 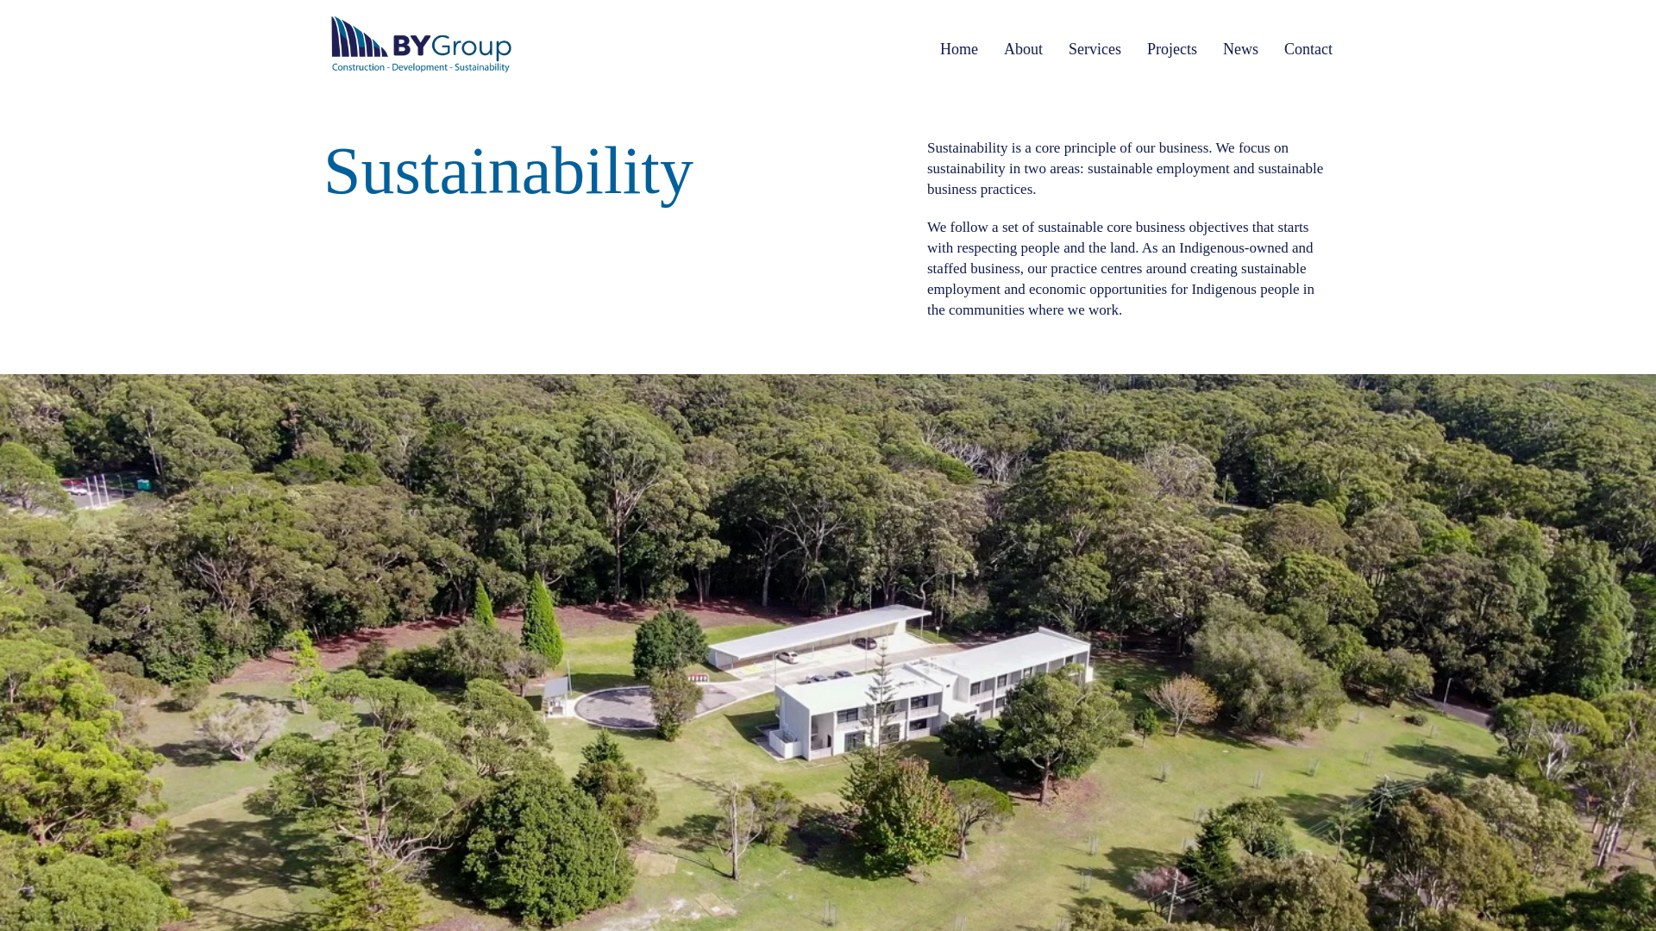 I want to click on Services, so click(x=1094, y=49).